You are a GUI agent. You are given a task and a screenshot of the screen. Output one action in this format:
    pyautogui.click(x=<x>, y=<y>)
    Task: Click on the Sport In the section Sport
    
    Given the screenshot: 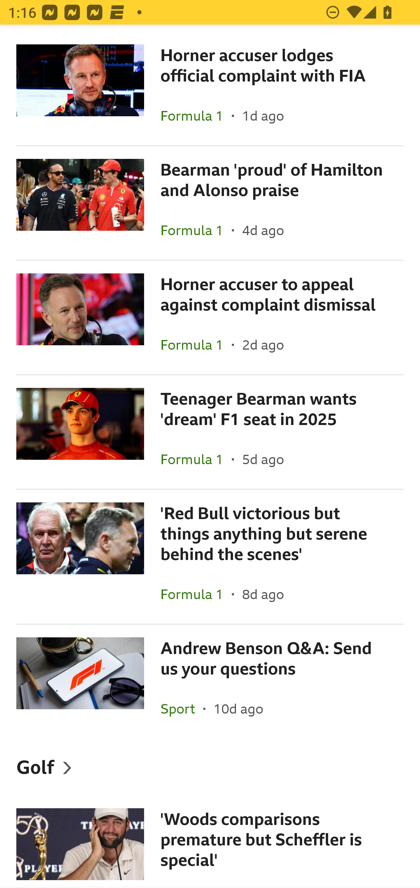 What is the action you would take?
    pyautogui.click(x=182, y=709)
    